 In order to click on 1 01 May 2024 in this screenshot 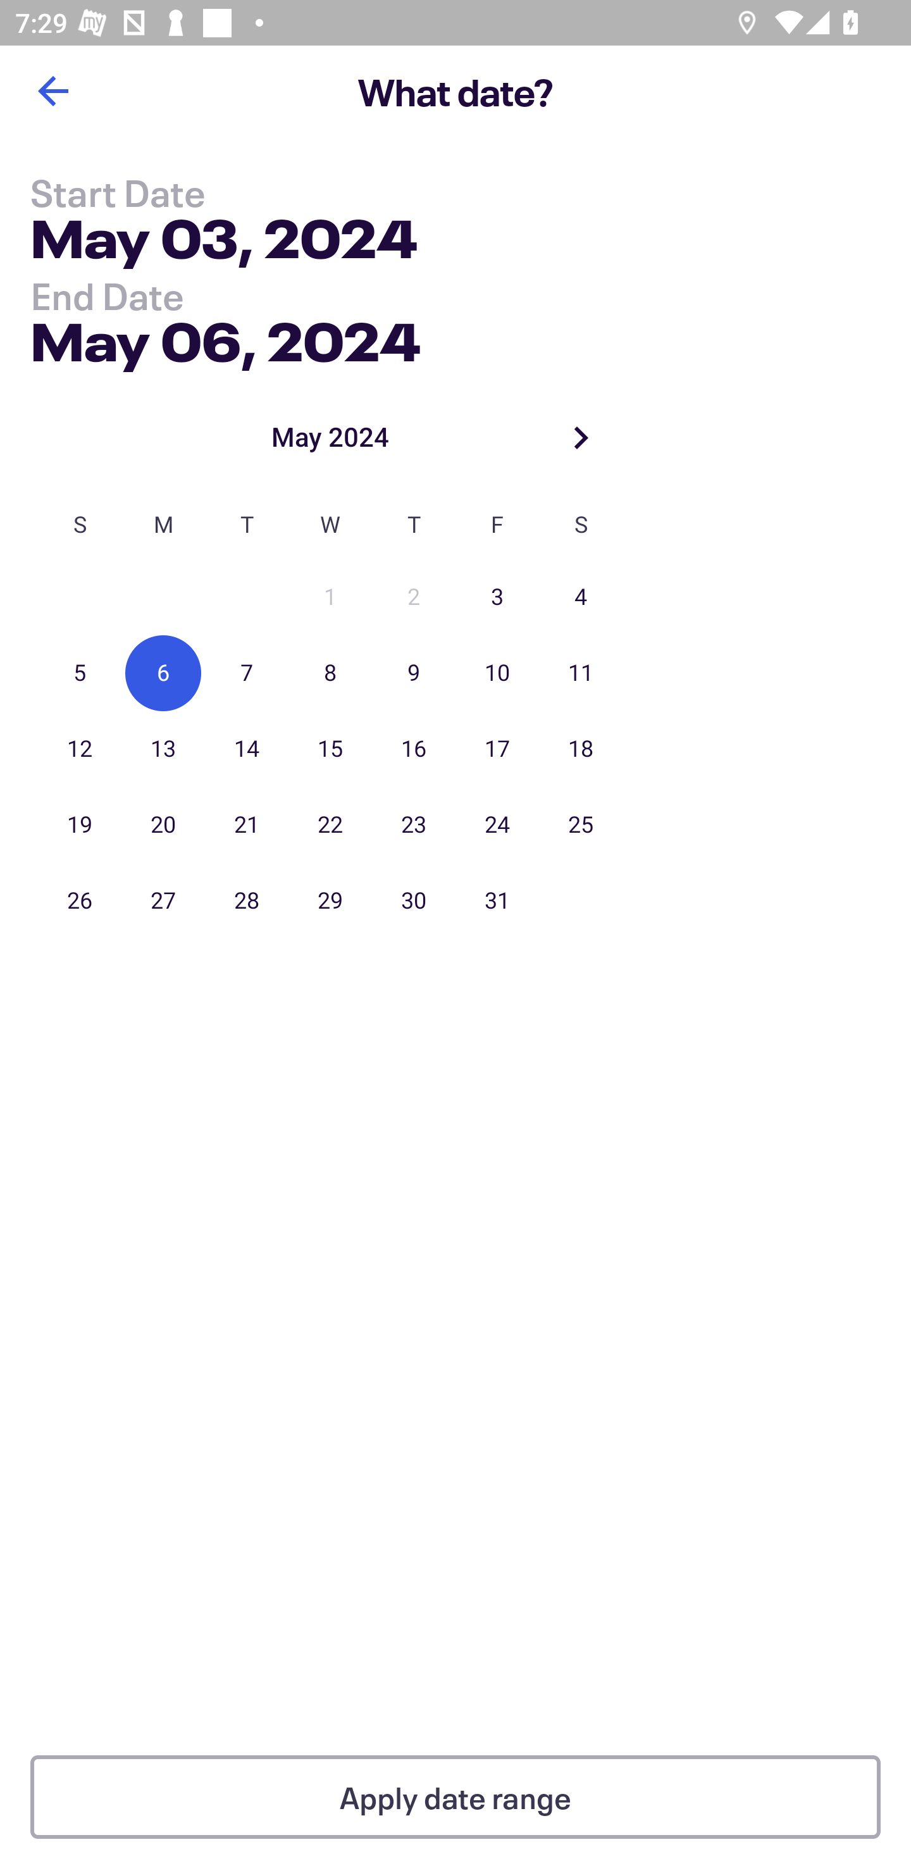, I will do `click(330, 597)`.